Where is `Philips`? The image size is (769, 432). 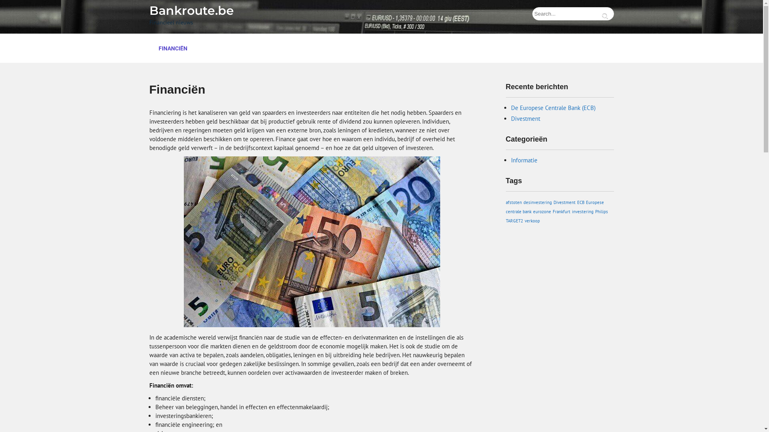 Philips is located at coordinates (602, 212).